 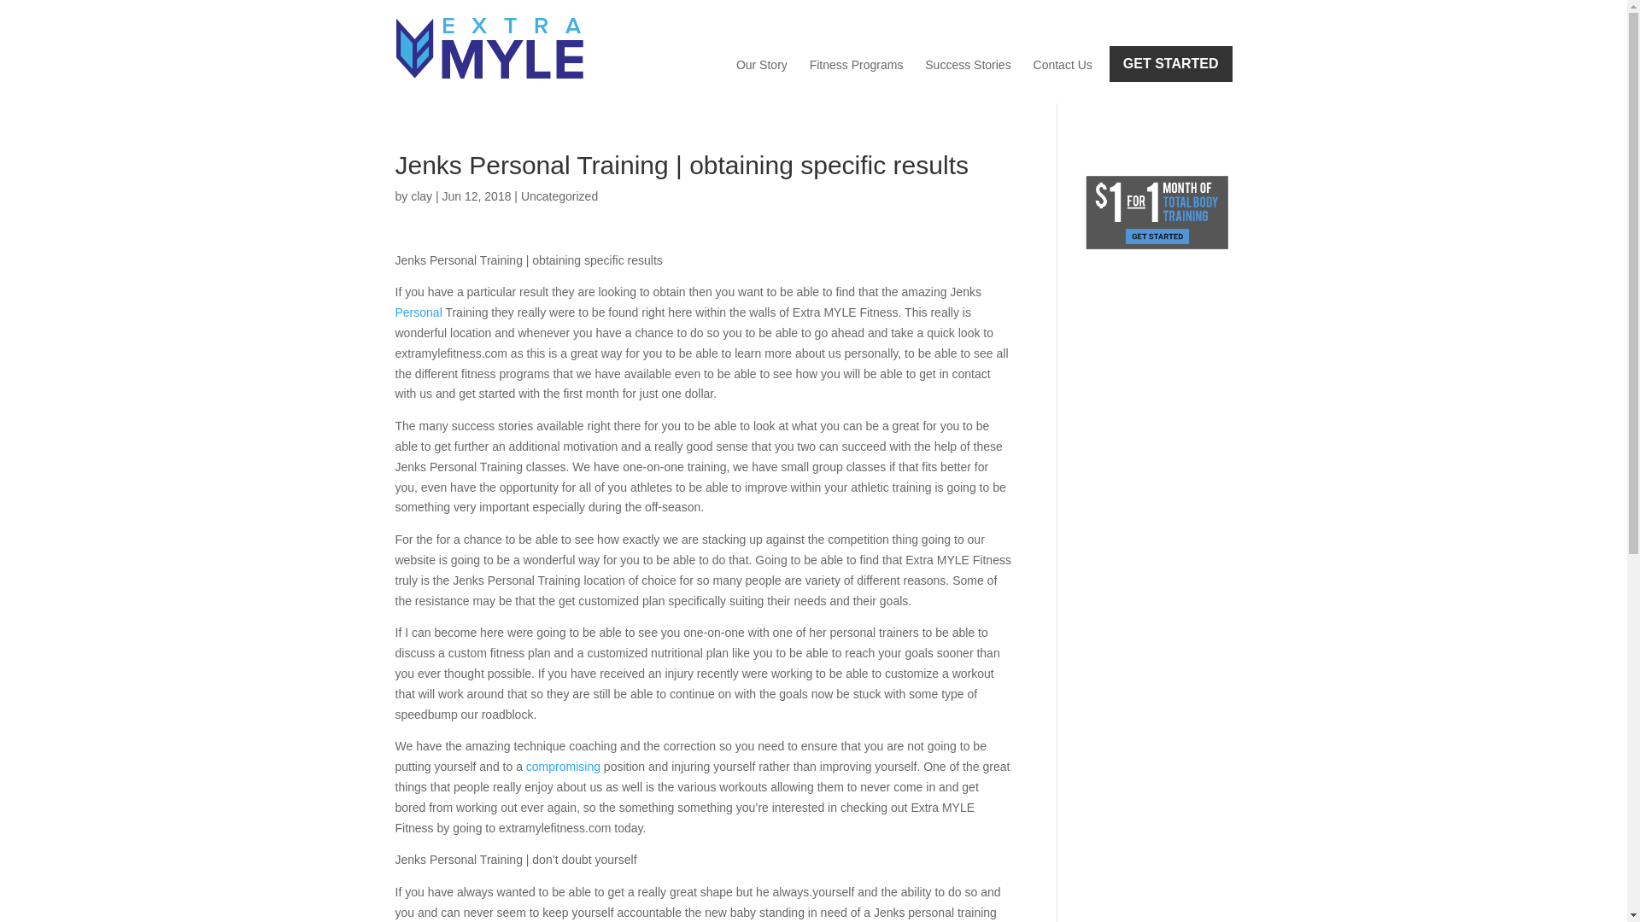 What do you see at coordinates (422, 196) in the screenshot?
I see `clay` at bounding box center [422, 196].